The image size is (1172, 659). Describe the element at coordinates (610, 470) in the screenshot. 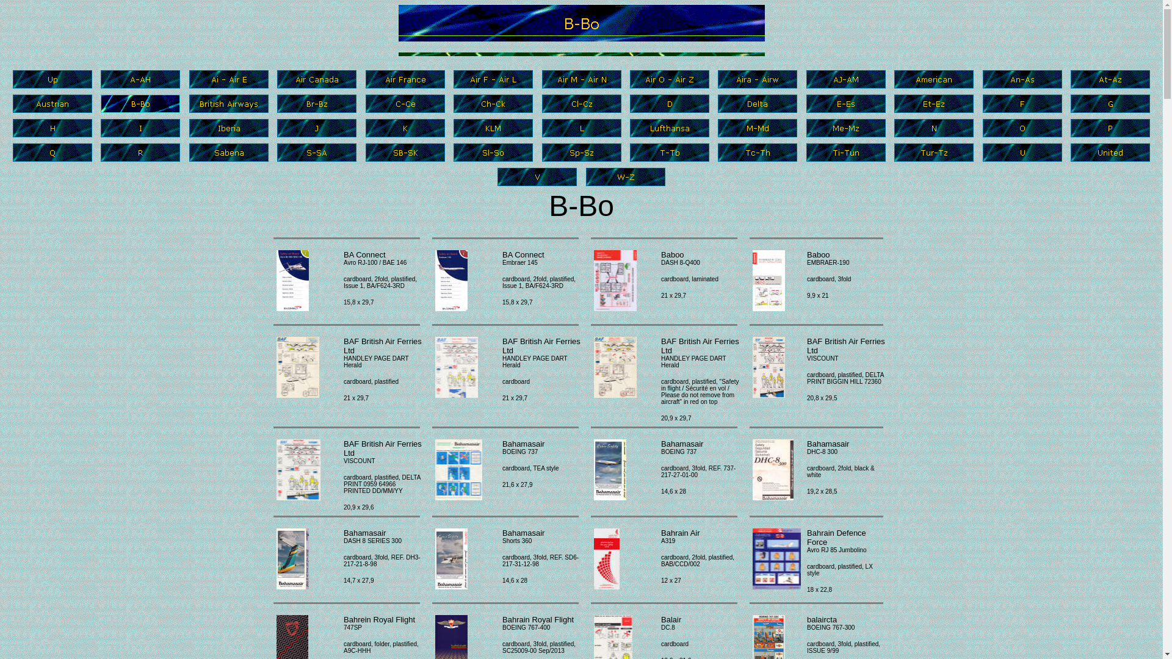

I see `Bahamasair` at that location.